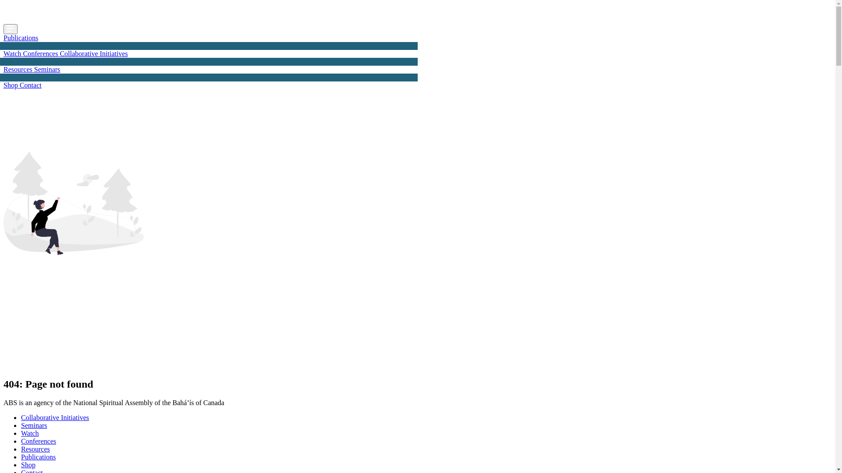  I want to click on Publications, so click(21, 38).